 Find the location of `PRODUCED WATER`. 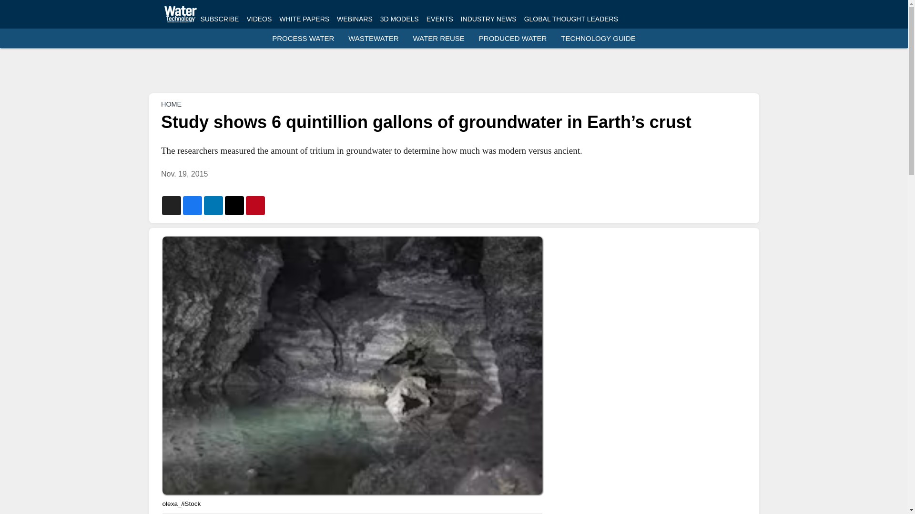

PRODUCED WATER is located at coordinates (513, 38).